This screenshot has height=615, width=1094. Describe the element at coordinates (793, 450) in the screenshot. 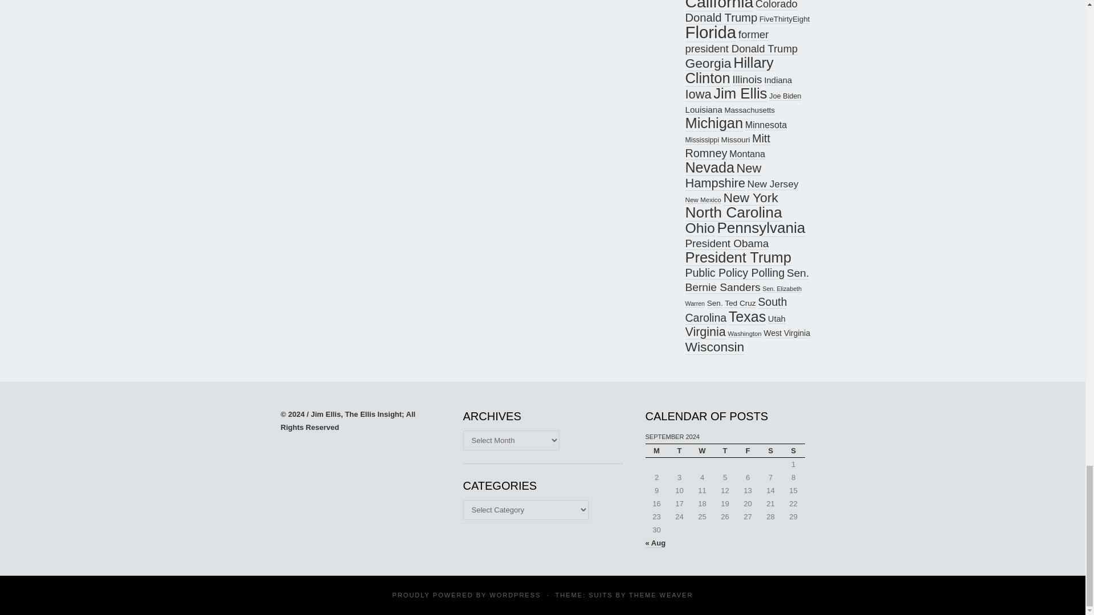

I see `Sunday` at that location.